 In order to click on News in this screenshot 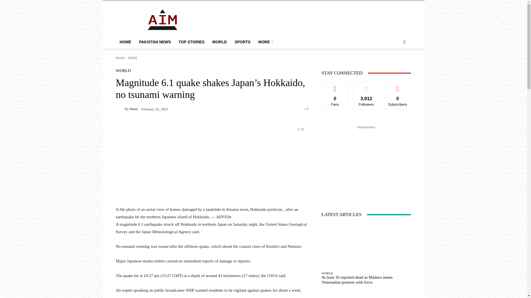, I will do `click(134, 109)`.